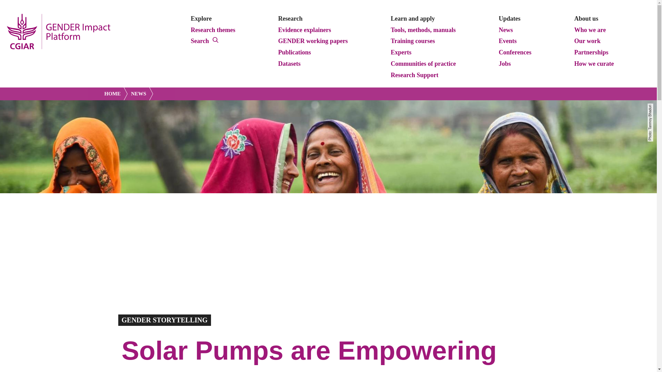 Image resolution: width=662 pixels, height=372 pixels. I want to click on News, so click(505, 30).